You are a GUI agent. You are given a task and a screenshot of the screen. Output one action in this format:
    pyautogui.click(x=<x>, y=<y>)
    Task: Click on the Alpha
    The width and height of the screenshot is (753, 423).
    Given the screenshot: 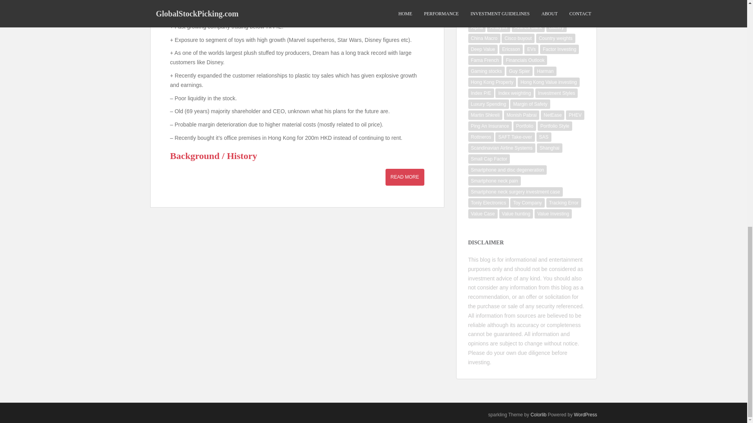 What is the action you would take?
    pyautogui.click(x=477, y=27)
    